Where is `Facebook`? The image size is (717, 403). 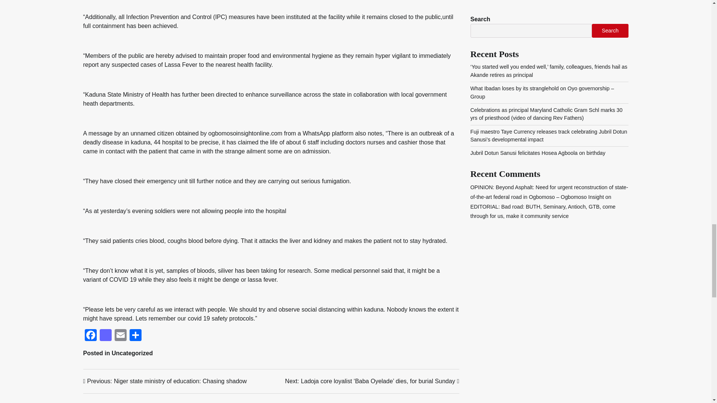
Facebook is located at coordinates (90, 336).